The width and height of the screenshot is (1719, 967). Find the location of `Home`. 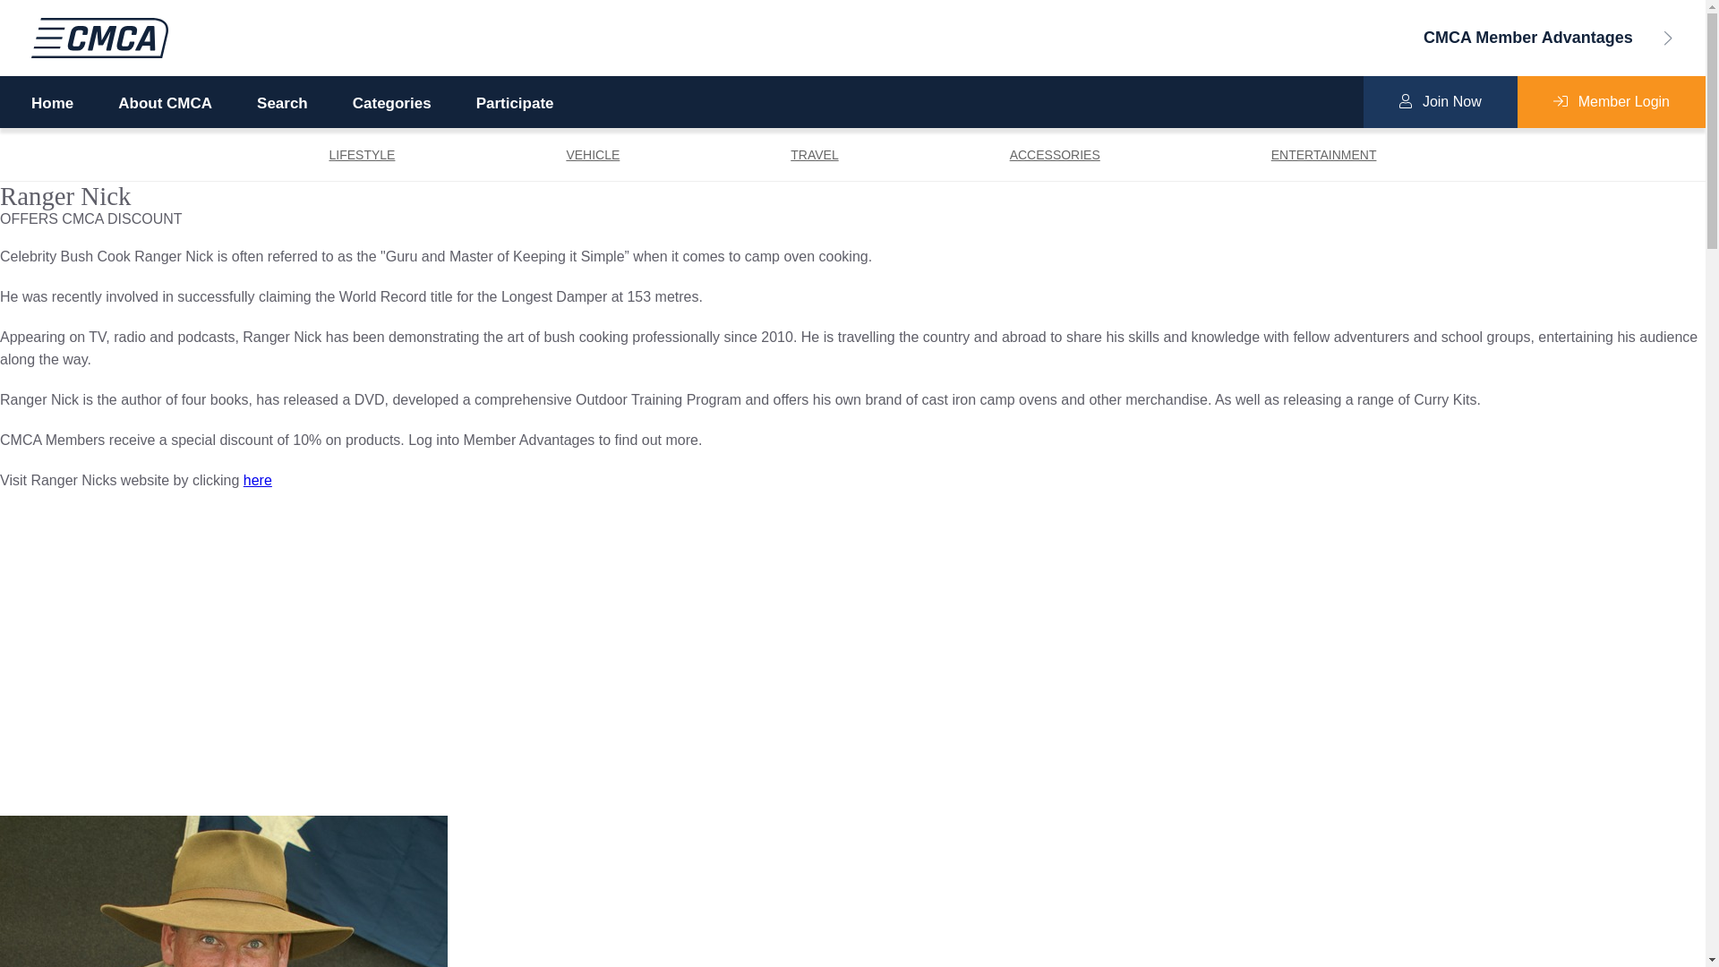

Home is located at coordinates (52, 104).